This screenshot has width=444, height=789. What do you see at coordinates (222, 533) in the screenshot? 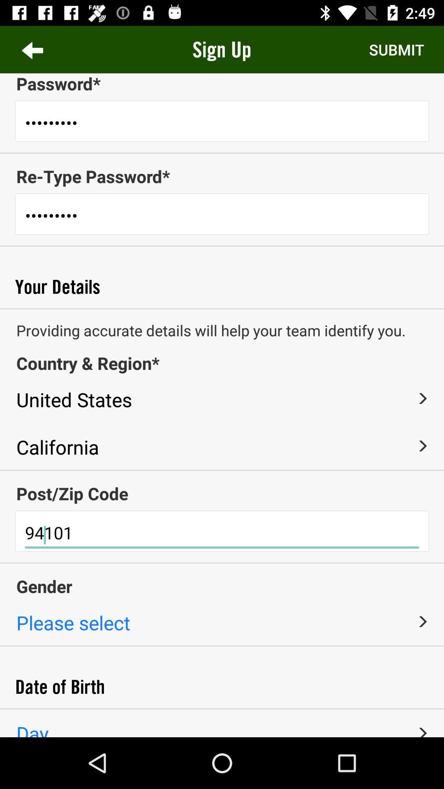
I see `jump to the 94101 icon` at bounding box center [222, 533].